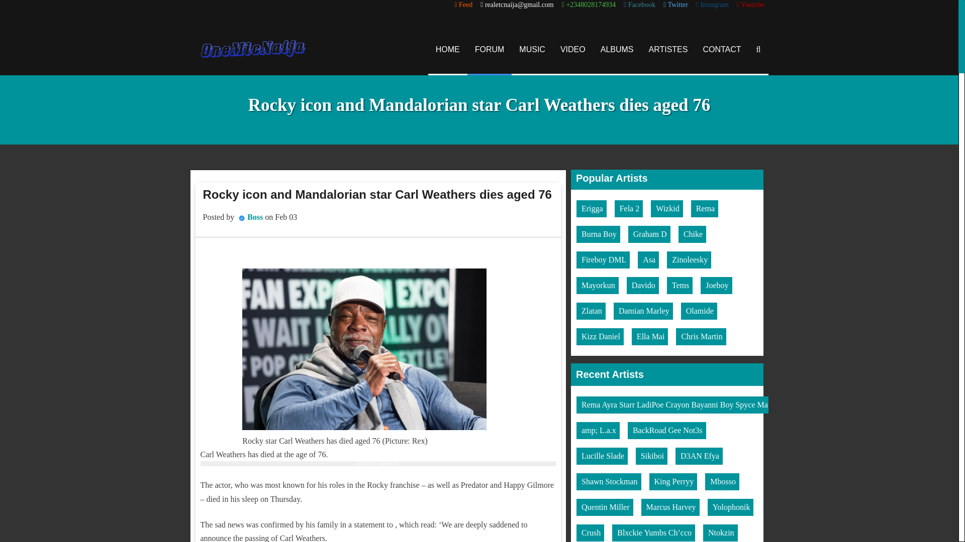 The image size is (965, 542). Describe the element at coordinates (463, 5) in the screenshot. I see `Feed` at that location.